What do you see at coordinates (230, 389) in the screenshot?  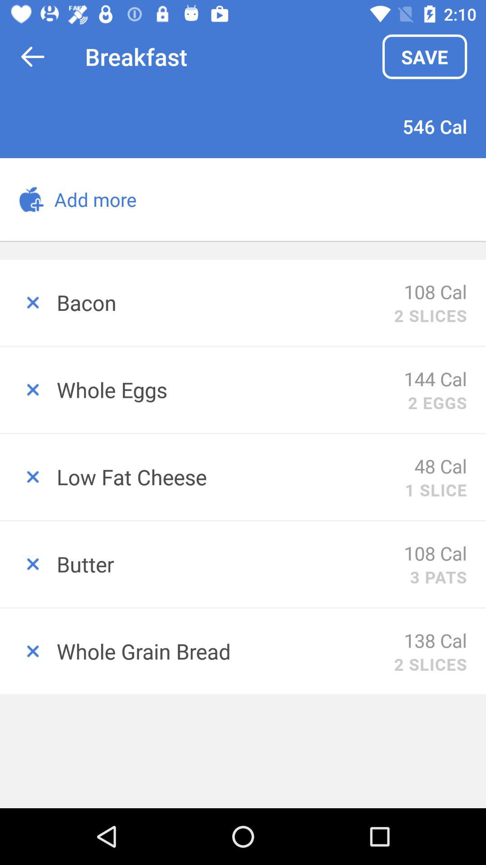 I see `open whole eggs icon` at bounding box center [230, 389].